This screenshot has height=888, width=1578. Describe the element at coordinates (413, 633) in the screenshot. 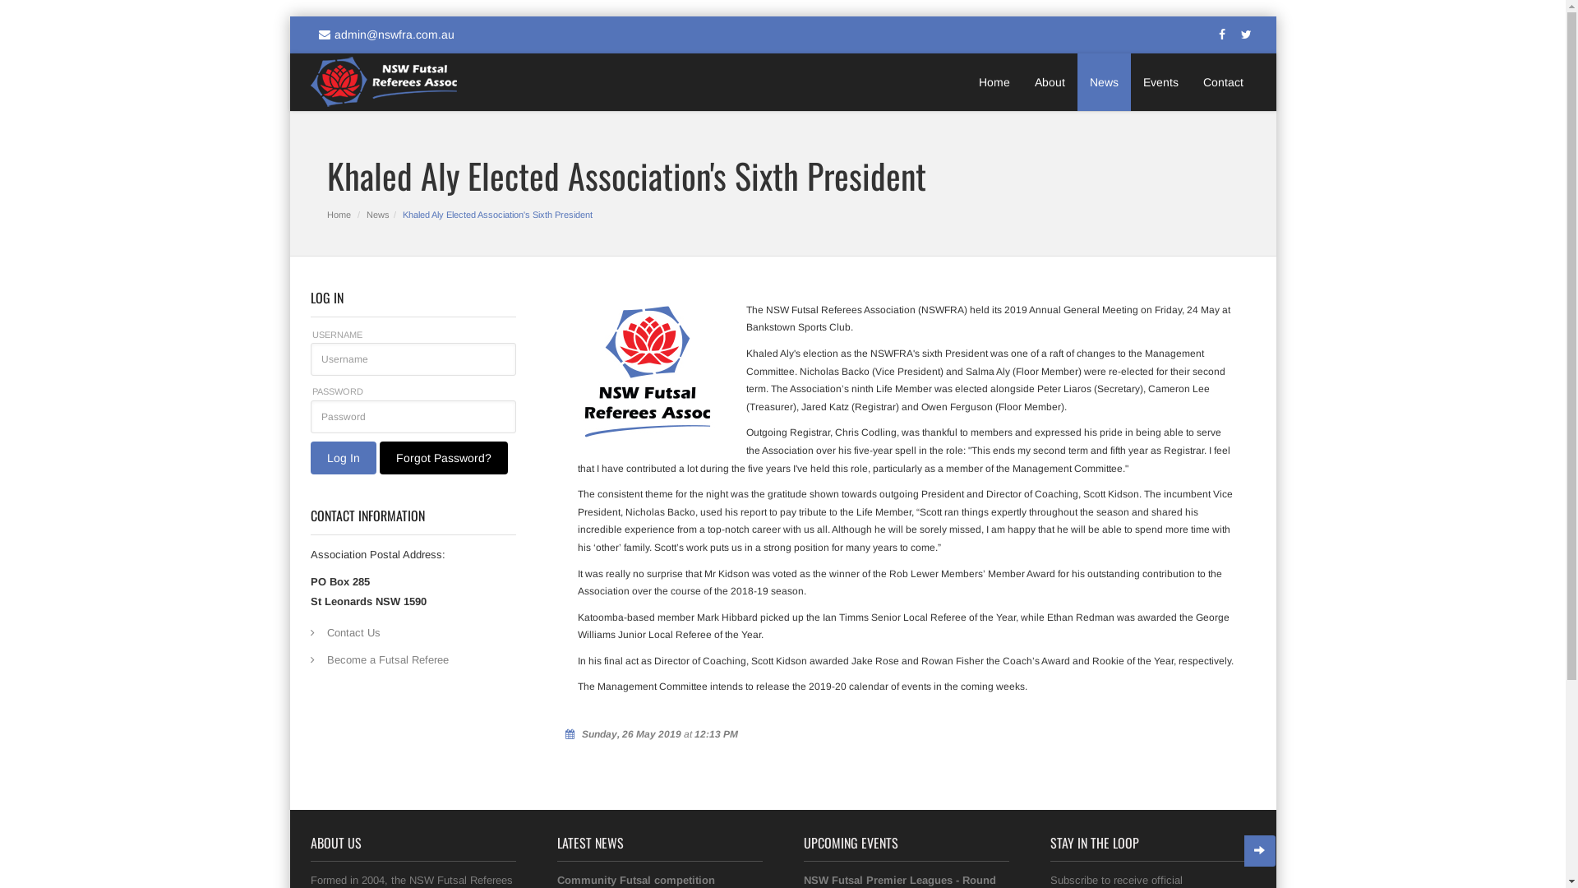

I see `Contact Us` at that location.